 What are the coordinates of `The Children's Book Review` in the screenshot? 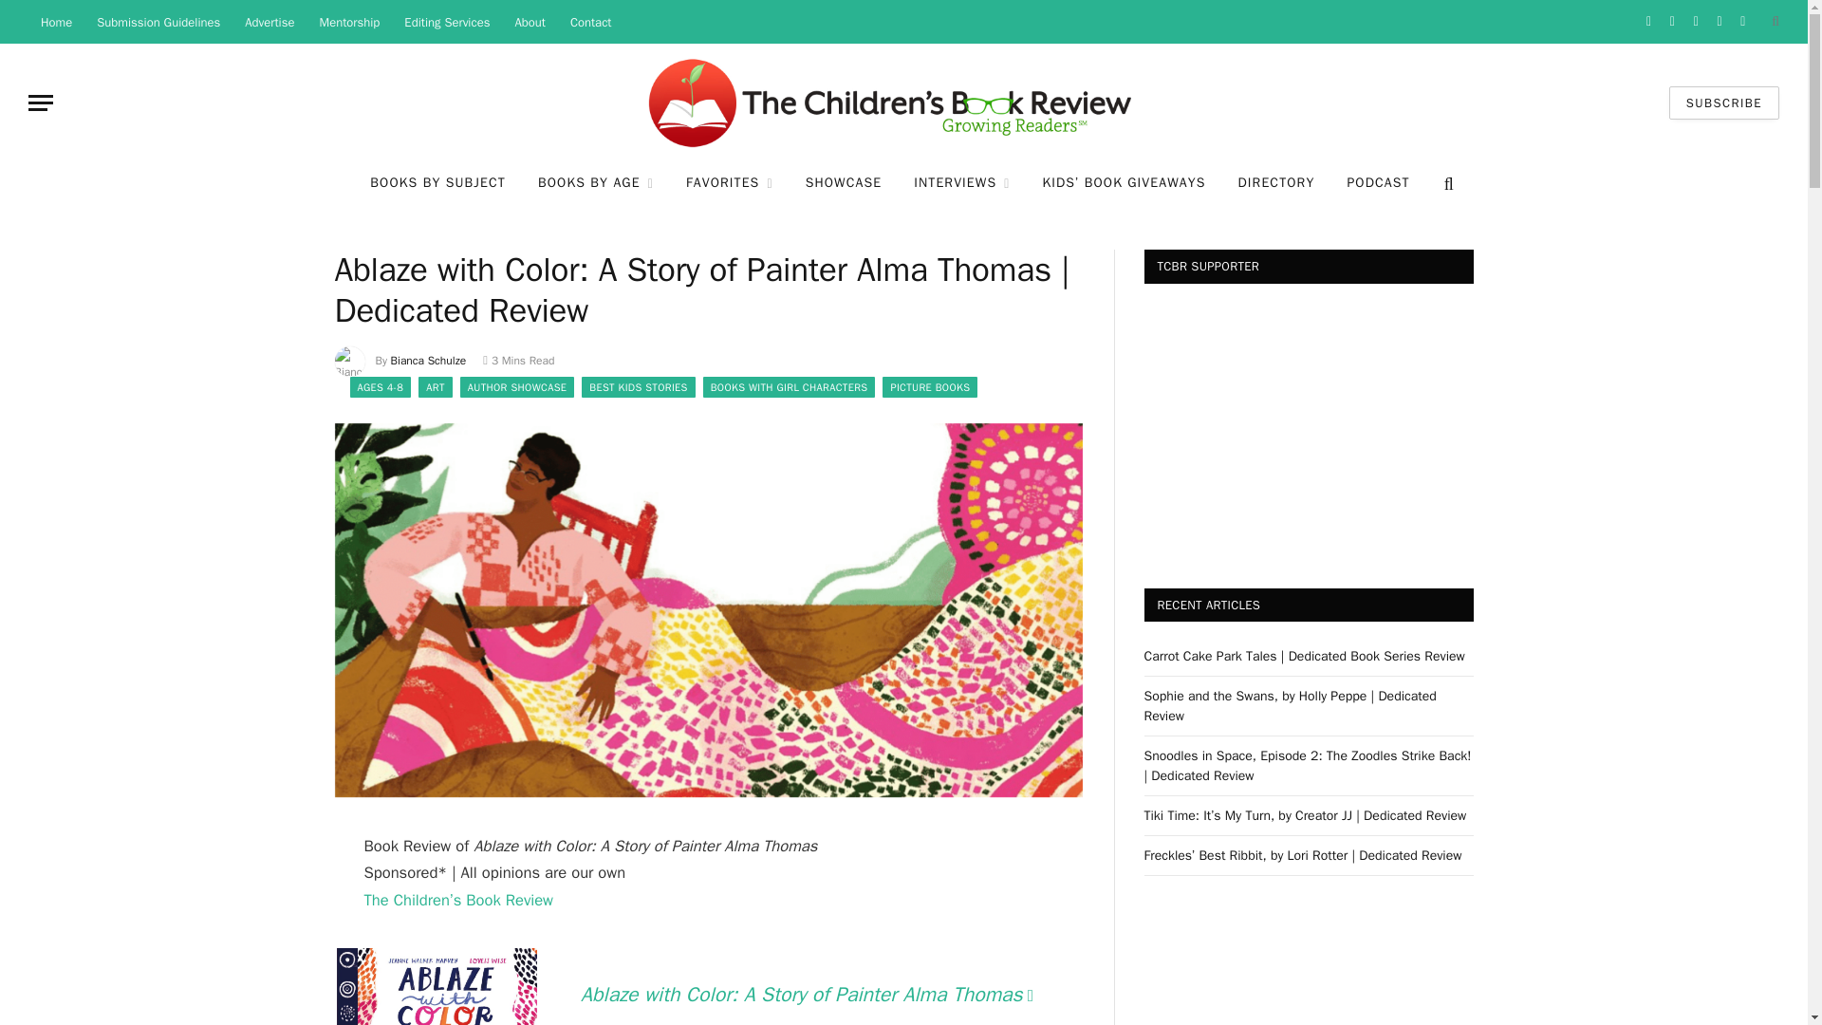 It's located at (903, 102).